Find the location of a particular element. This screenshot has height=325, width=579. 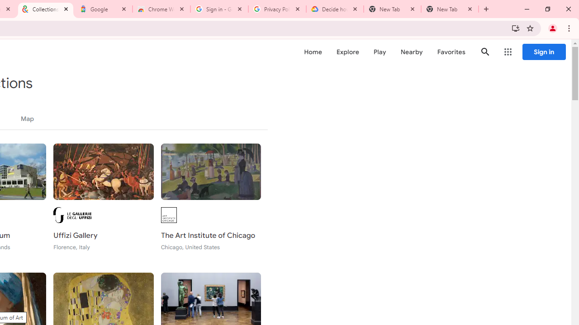

Google is located at coordinates (104, 9).